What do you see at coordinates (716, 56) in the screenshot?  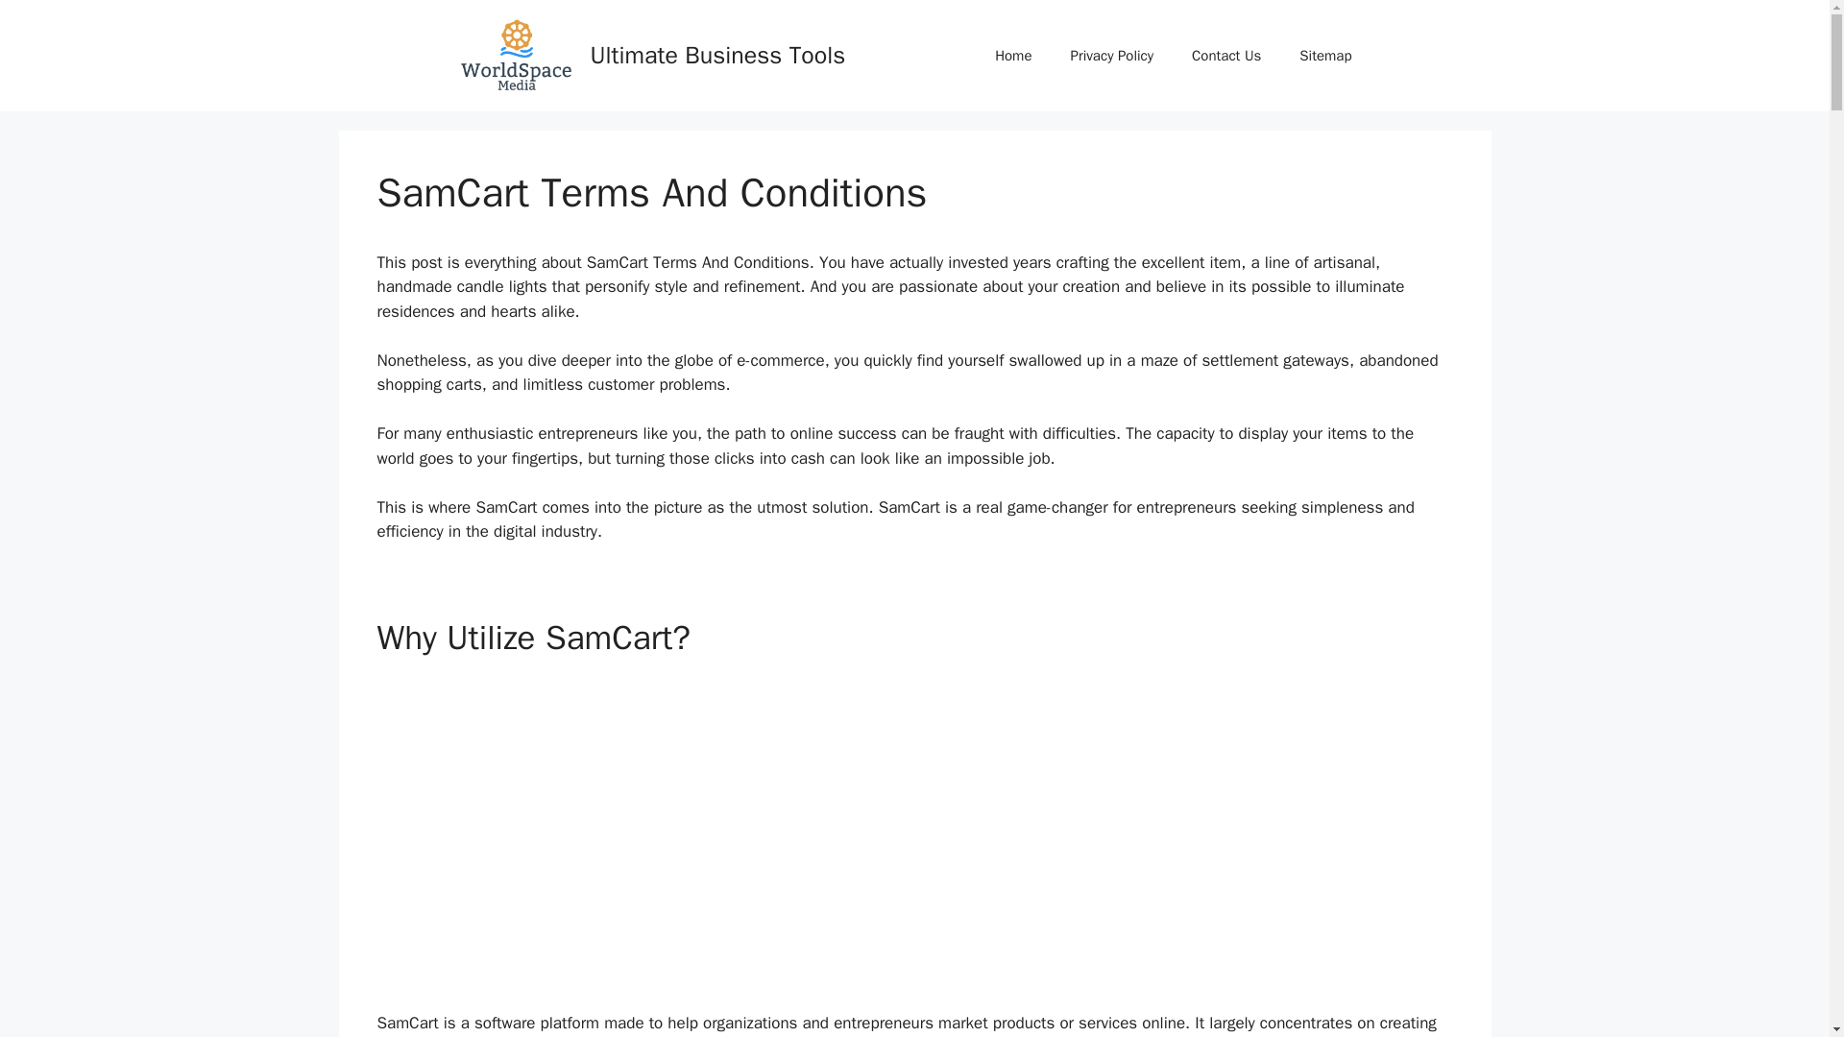 I see `Ultimate Business Tools` at bounding box center [716, 56].